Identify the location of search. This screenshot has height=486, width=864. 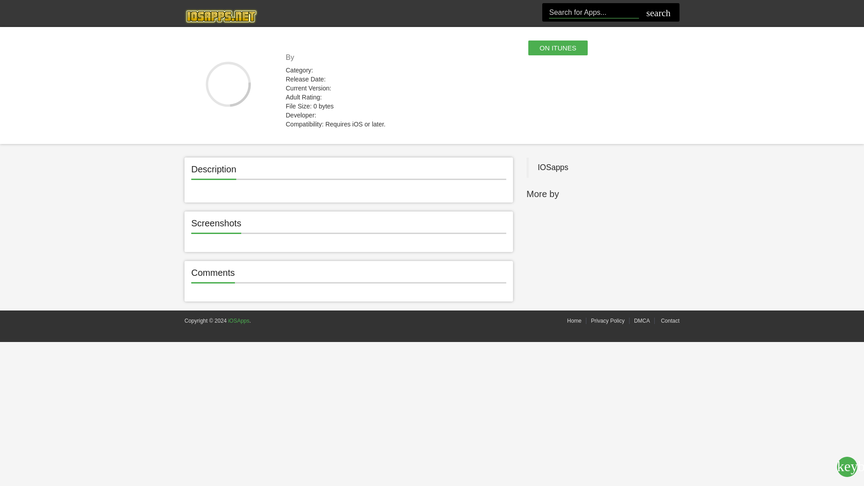
(657, 13).